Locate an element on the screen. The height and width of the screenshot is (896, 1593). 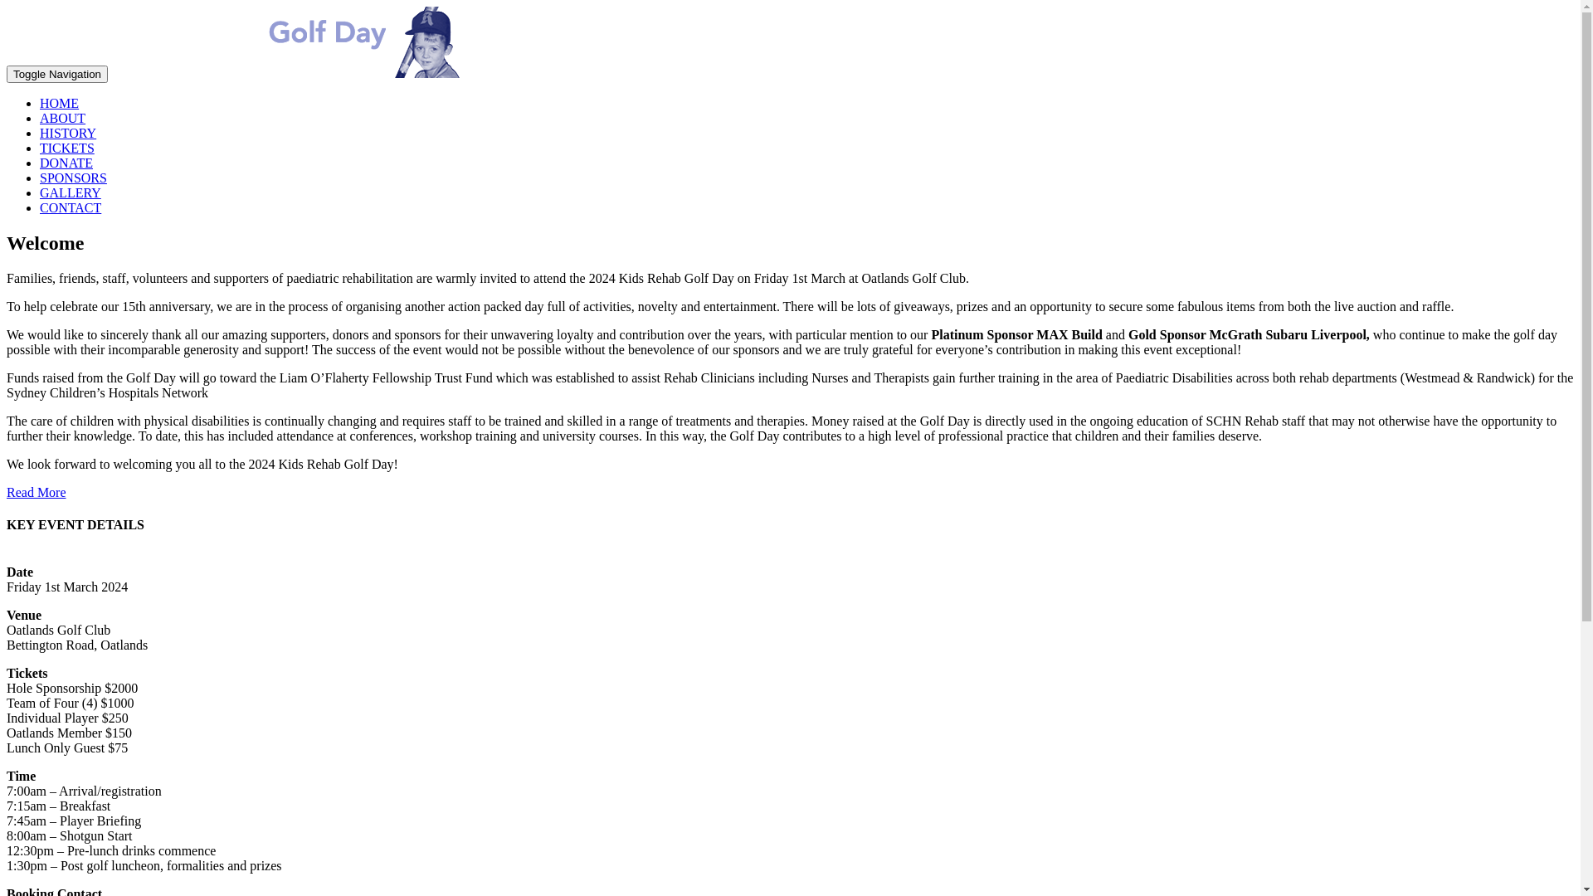
HISTORY is located at coordinates (68, 133).